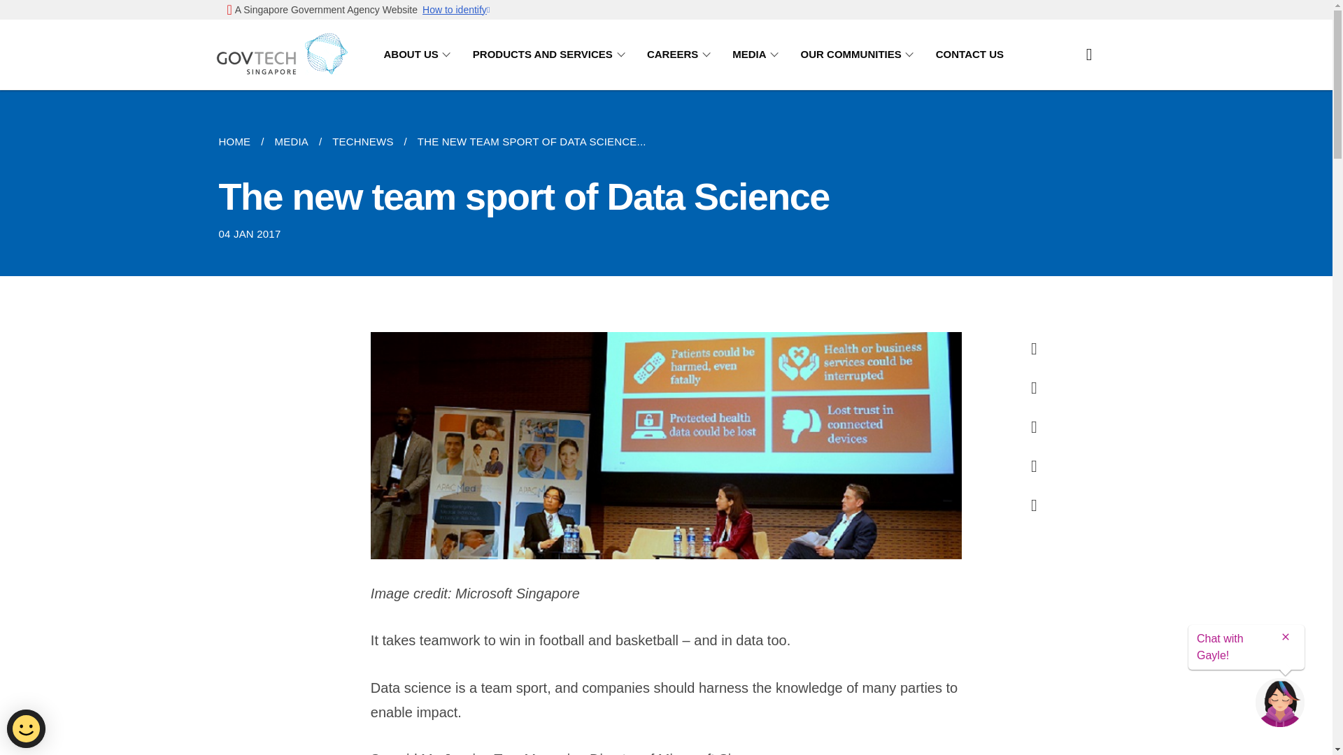 This screenshot has width=1343, height=755. I want to click on CAREERS, so click(681, 55).